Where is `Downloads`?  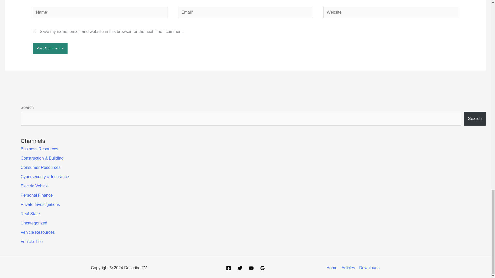
Downloads is located at coordinates (368, 268).